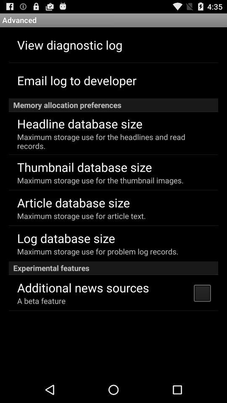 The image size is (227, 403). I want to click on press the app below experimental features item, so click(83, 287).